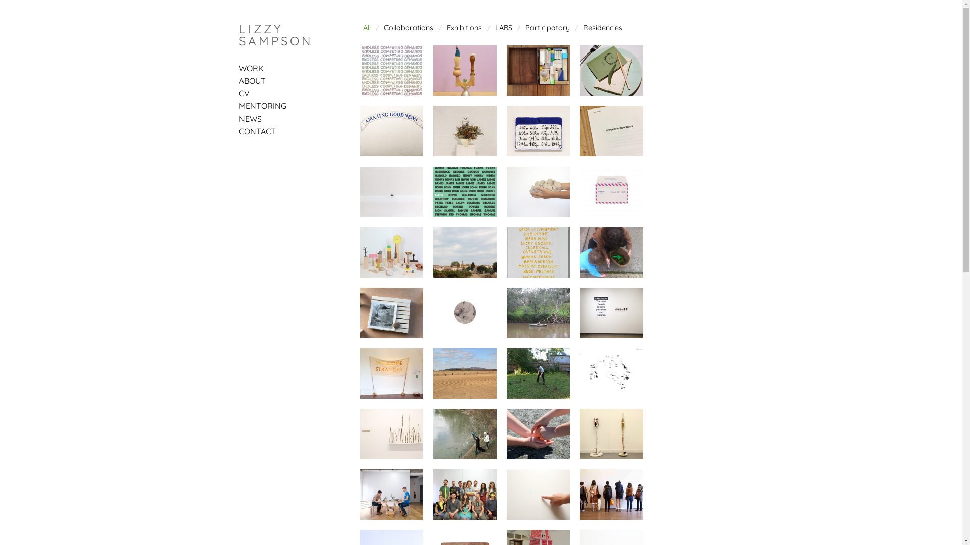  I want to click on The sonic edge of town, so click(465, 252).